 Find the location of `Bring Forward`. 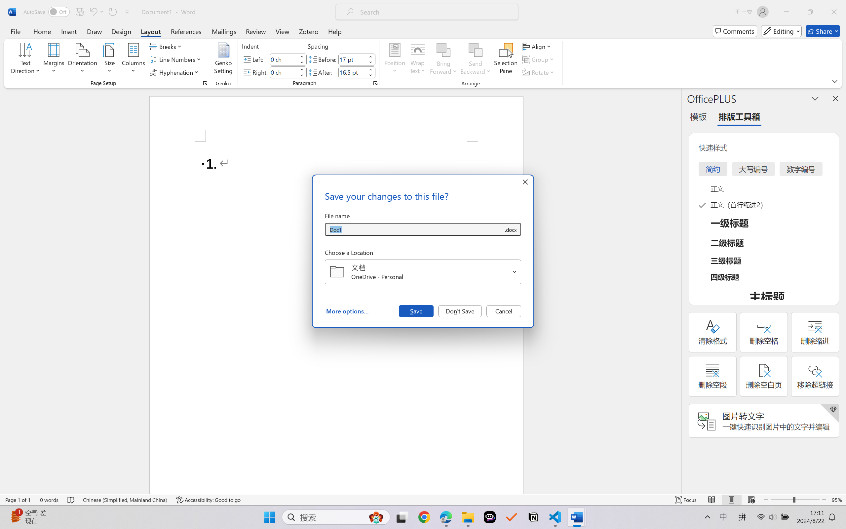

Bring Forward is located at coordinates (443, 50).